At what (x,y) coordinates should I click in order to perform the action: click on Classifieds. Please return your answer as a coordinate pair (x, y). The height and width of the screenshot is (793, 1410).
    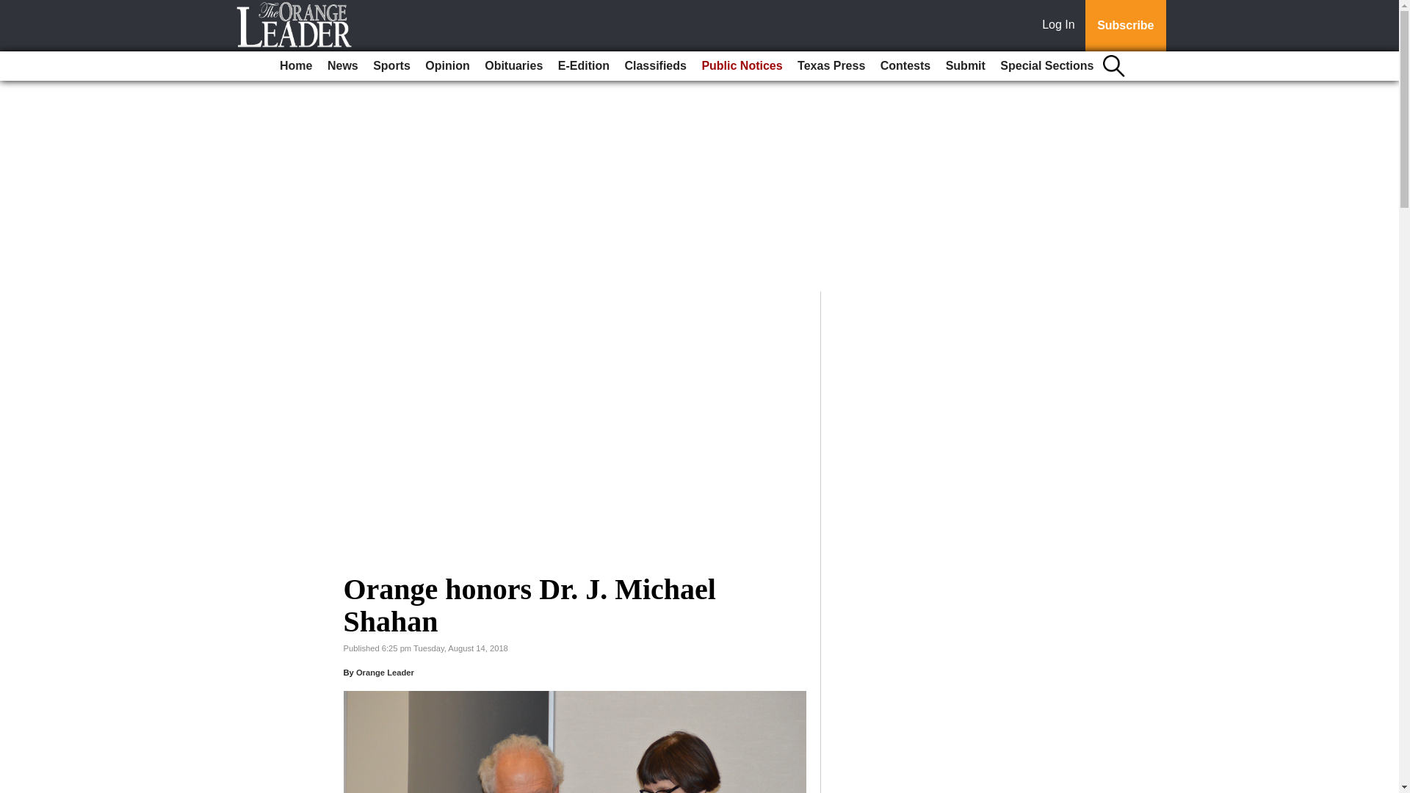
    Looking at the image, I should click on (655, 66).